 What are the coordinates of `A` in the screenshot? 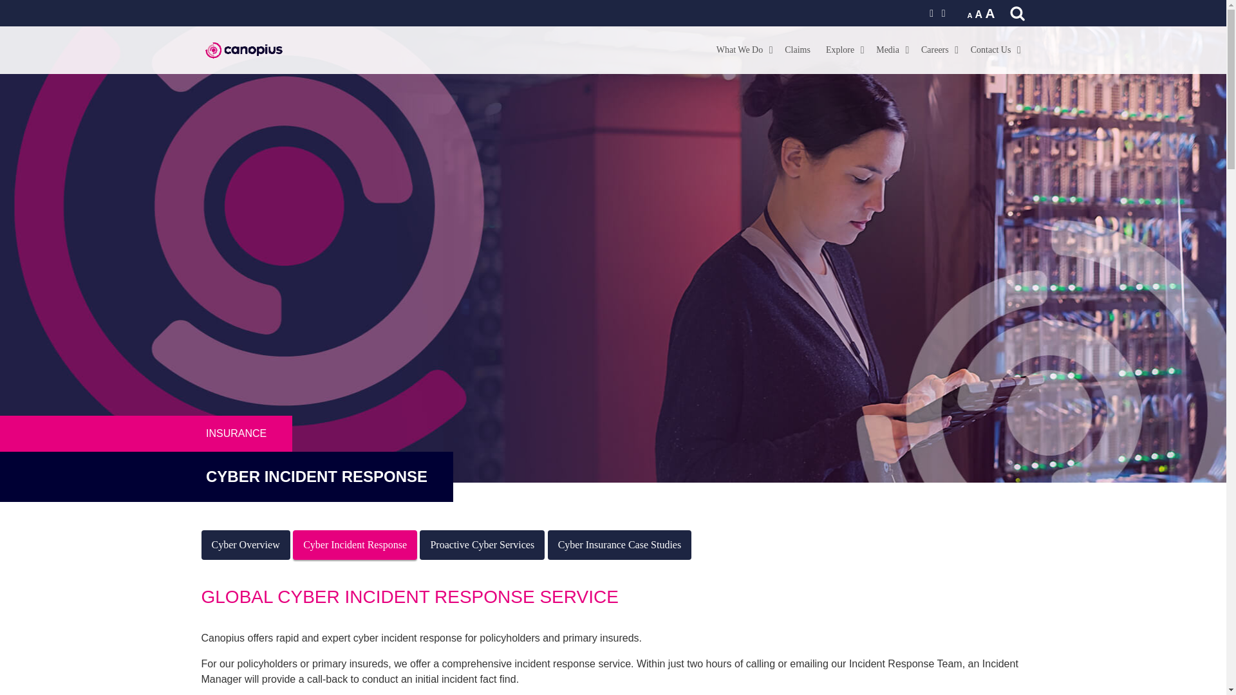 It's located at (969, 15).